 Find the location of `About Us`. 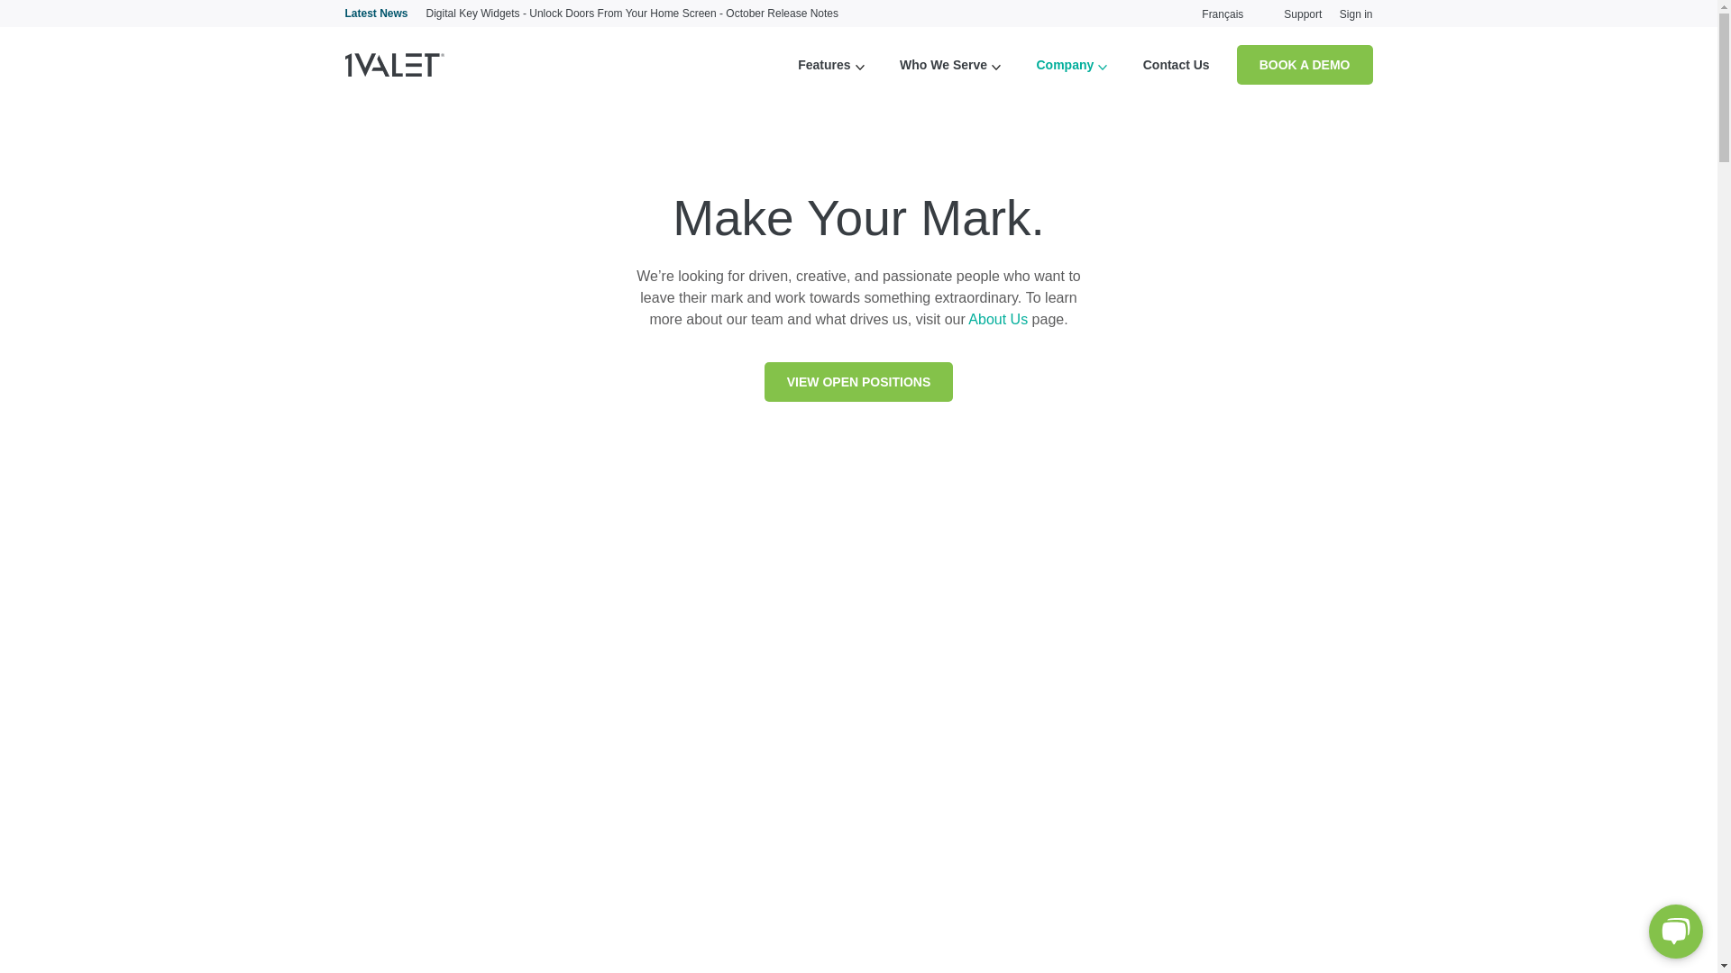

About Us is located at coordinates (998, 319).